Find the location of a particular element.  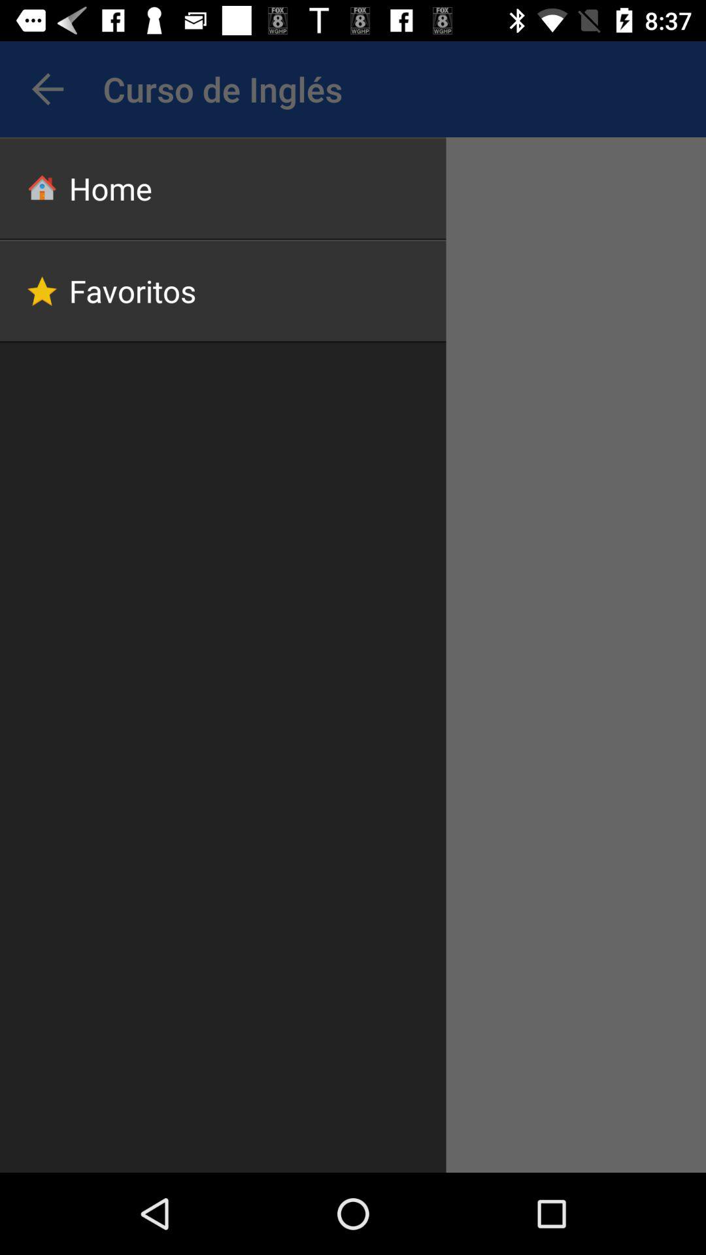

choose the icon above the home is located at coordinates (48, 89).